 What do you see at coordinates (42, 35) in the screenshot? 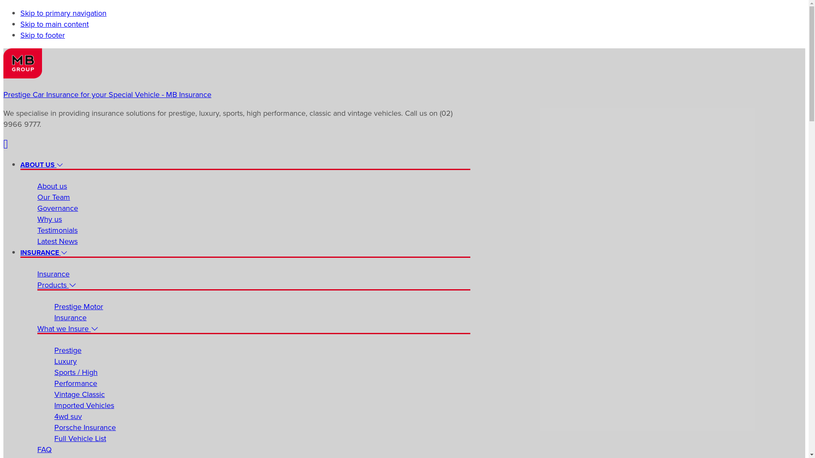
I see `Skip to footer` at bounding box center [42, 35].